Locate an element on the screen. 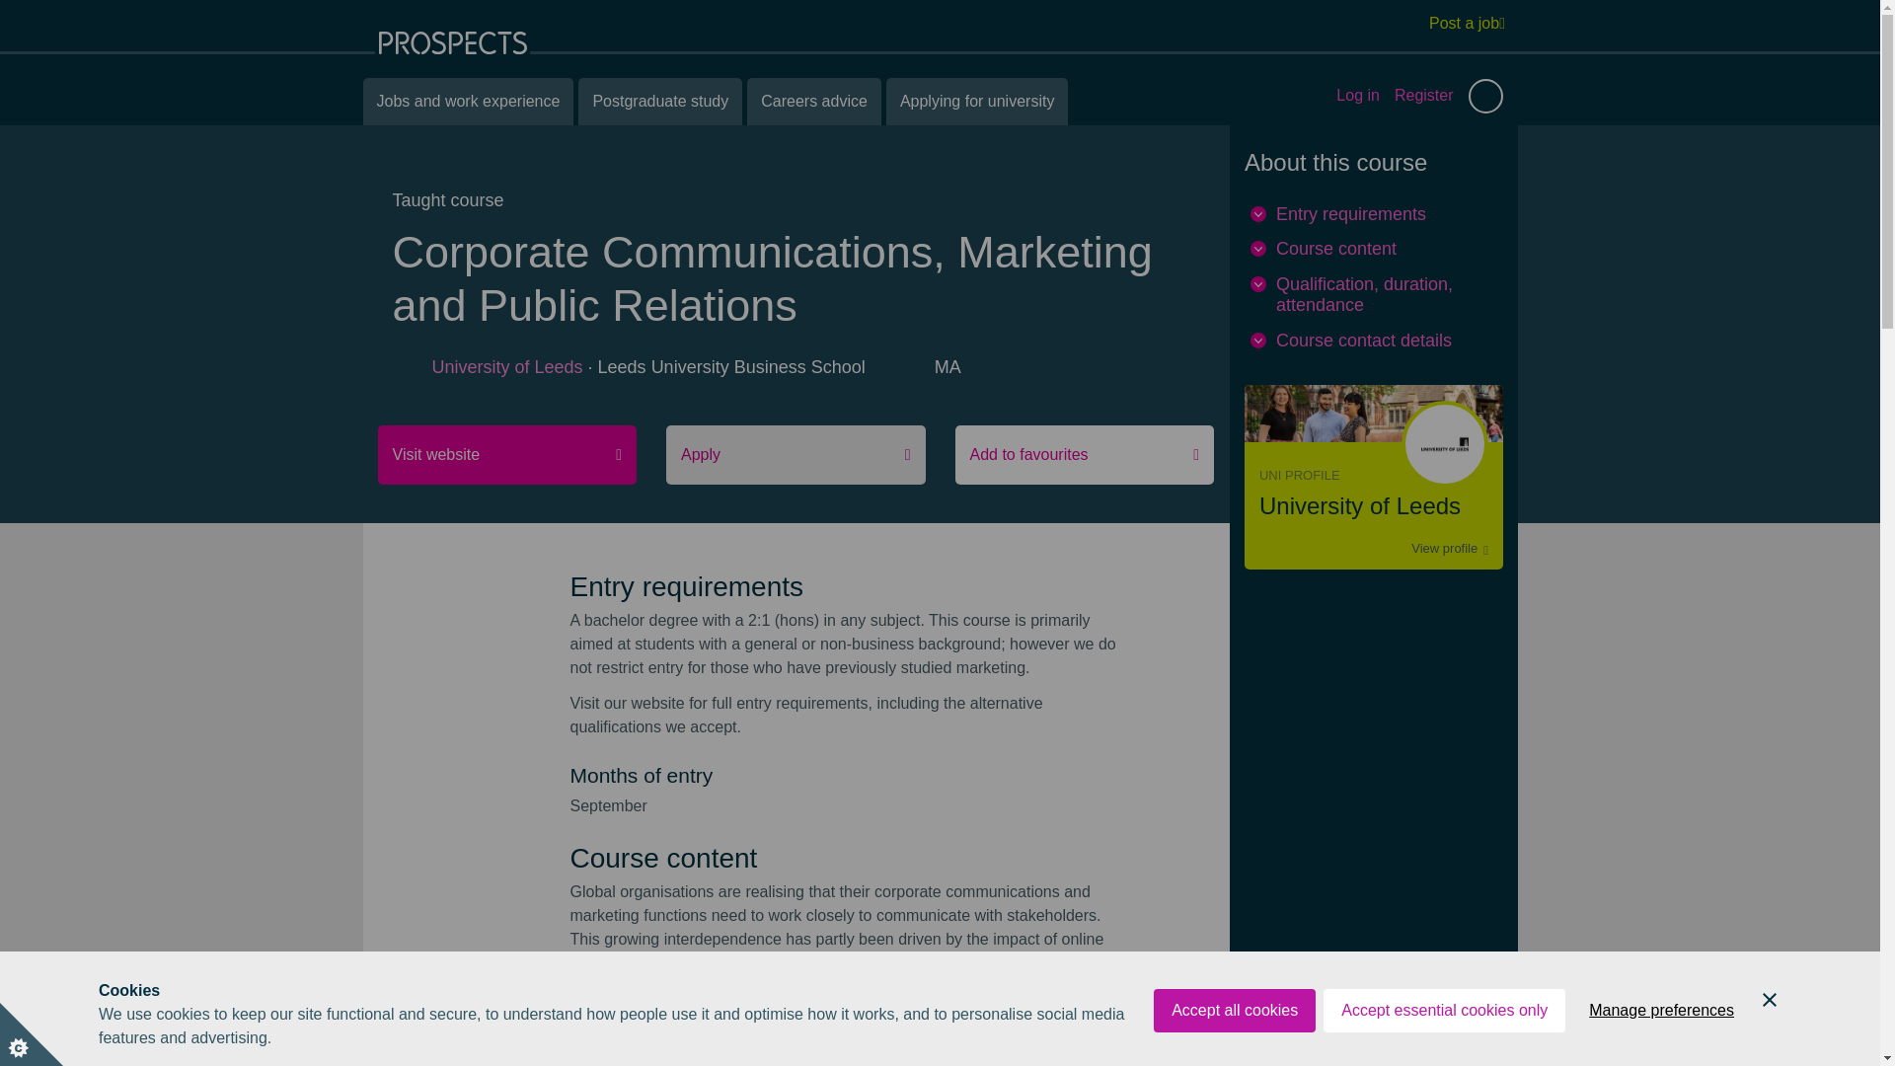 This screenshot has width=1895, height=1066. Post a job is located at coordinates (1467, 23).